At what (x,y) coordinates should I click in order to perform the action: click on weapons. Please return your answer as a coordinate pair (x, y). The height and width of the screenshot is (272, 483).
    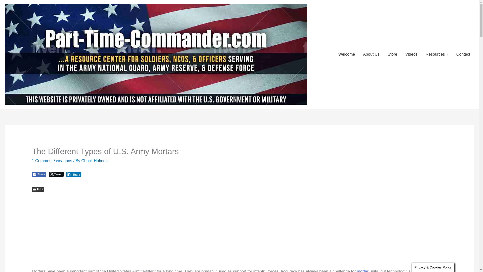
    Looking at the image, I should click on (64, 161).